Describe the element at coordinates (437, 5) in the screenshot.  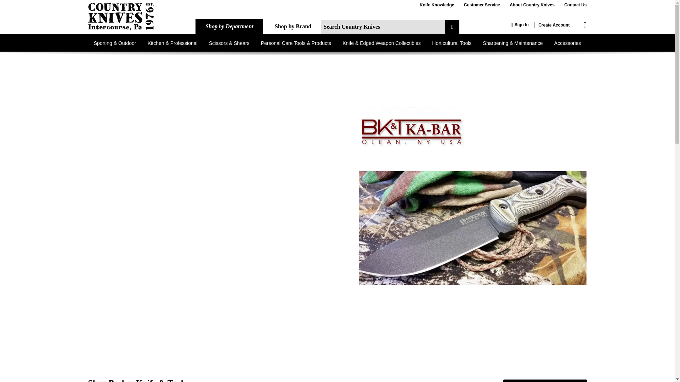
I see `Knife Knowledge` at that location.